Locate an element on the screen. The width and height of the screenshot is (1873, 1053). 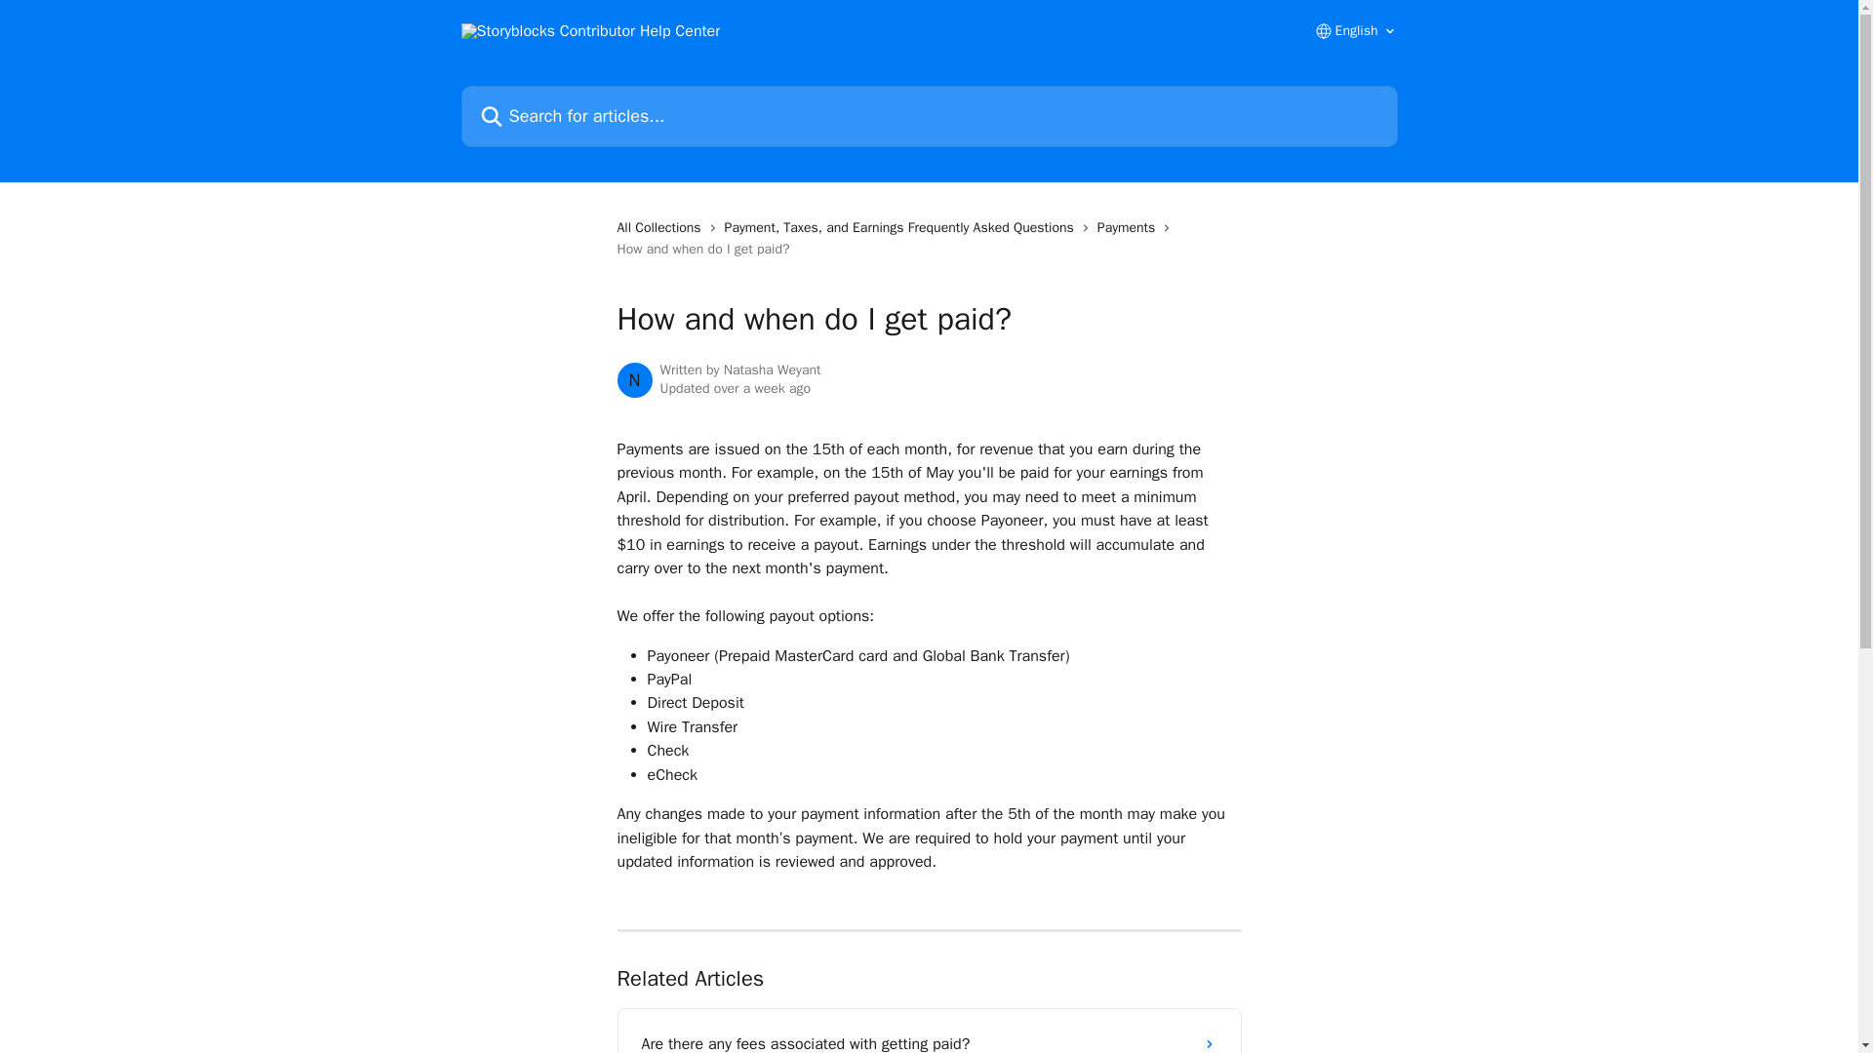
Payment, Taxes, and Earnings Frequently Asked Questions is located at coordinates (903, 228).